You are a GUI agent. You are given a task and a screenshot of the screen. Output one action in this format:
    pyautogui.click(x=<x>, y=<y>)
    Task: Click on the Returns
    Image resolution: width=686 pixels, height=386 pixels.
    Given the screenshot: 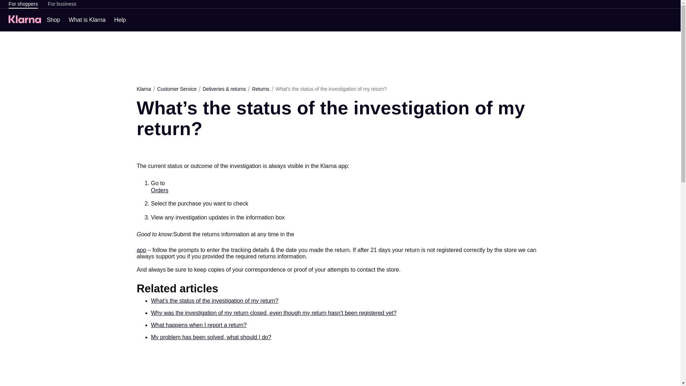 What is the action you would take?
    pyautogui.click(x=260, y=89)
    